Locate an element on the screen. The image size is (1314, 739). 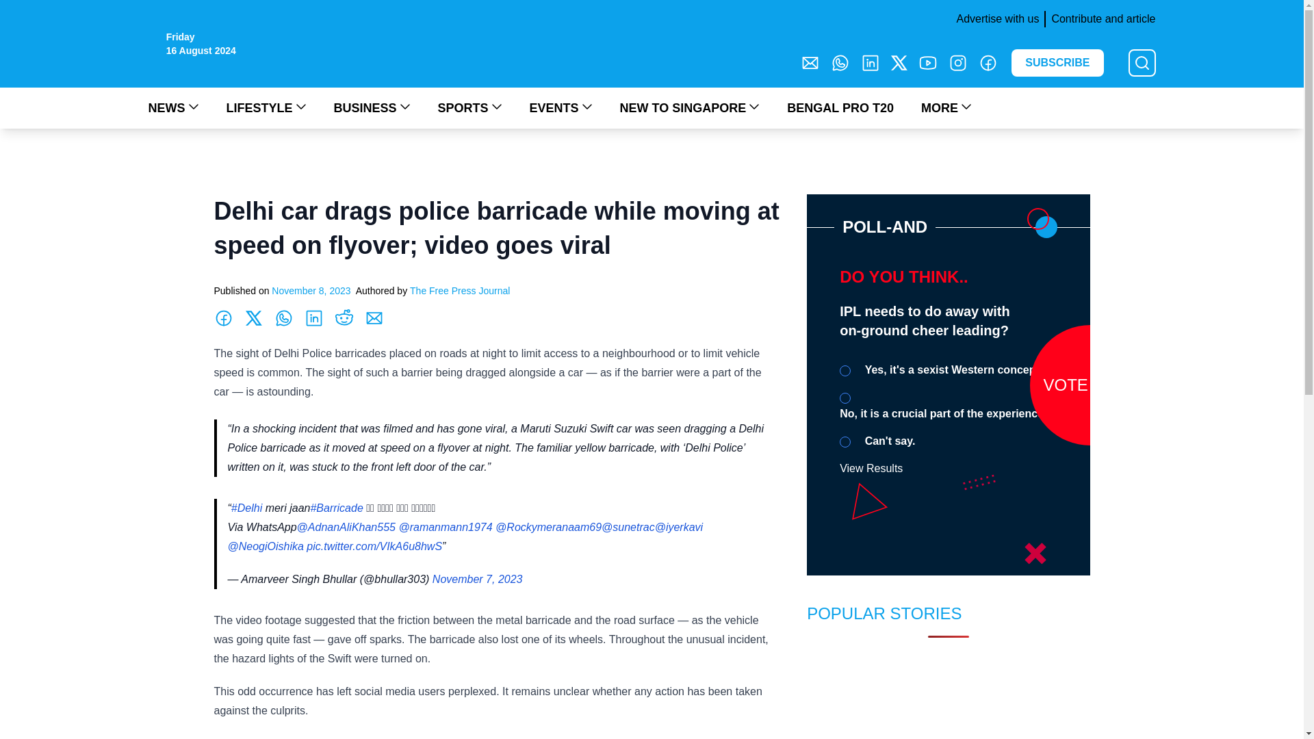
NEW TO SINGAPORE is located at coordinates (690, 107).